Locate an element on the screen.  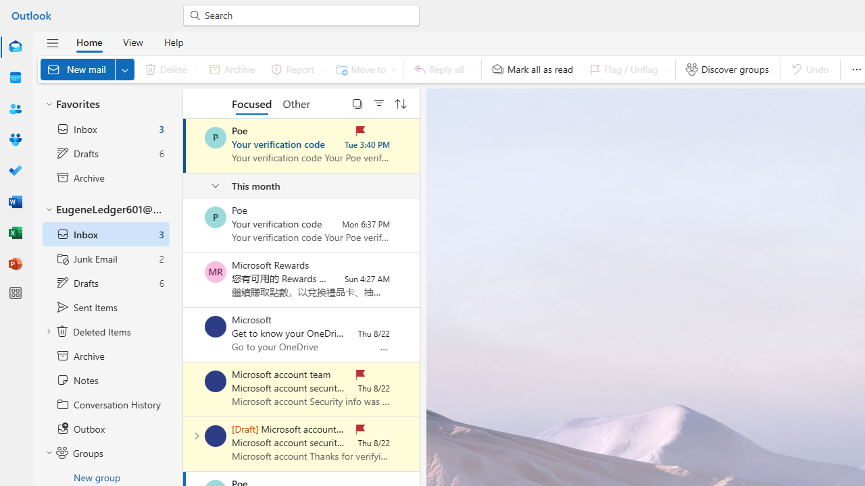
Expand to see more New options is located at coordinates (124, 69).